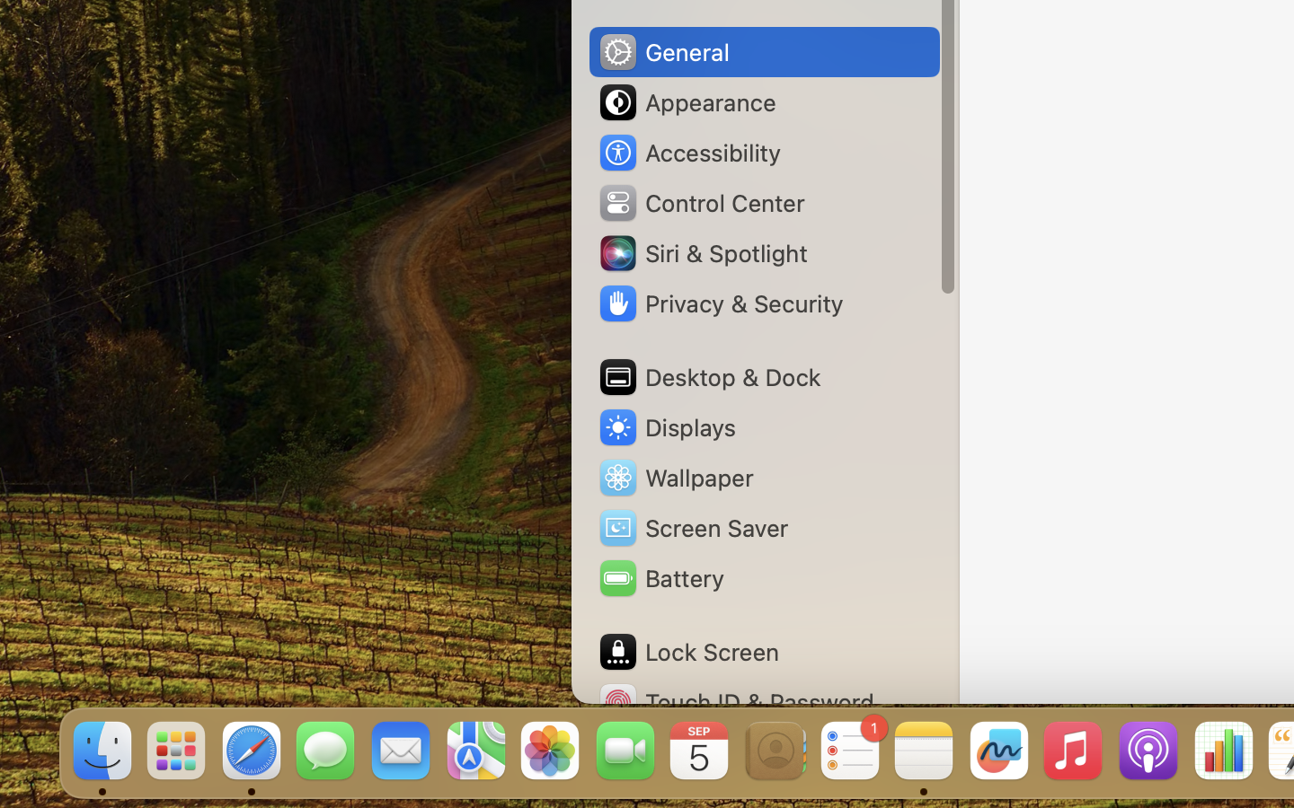 This screenshot has height=808, width=1294. What do you see at coordinates (663, 52) in the screenshot?
I see `General` at bounding box center [663, 52].